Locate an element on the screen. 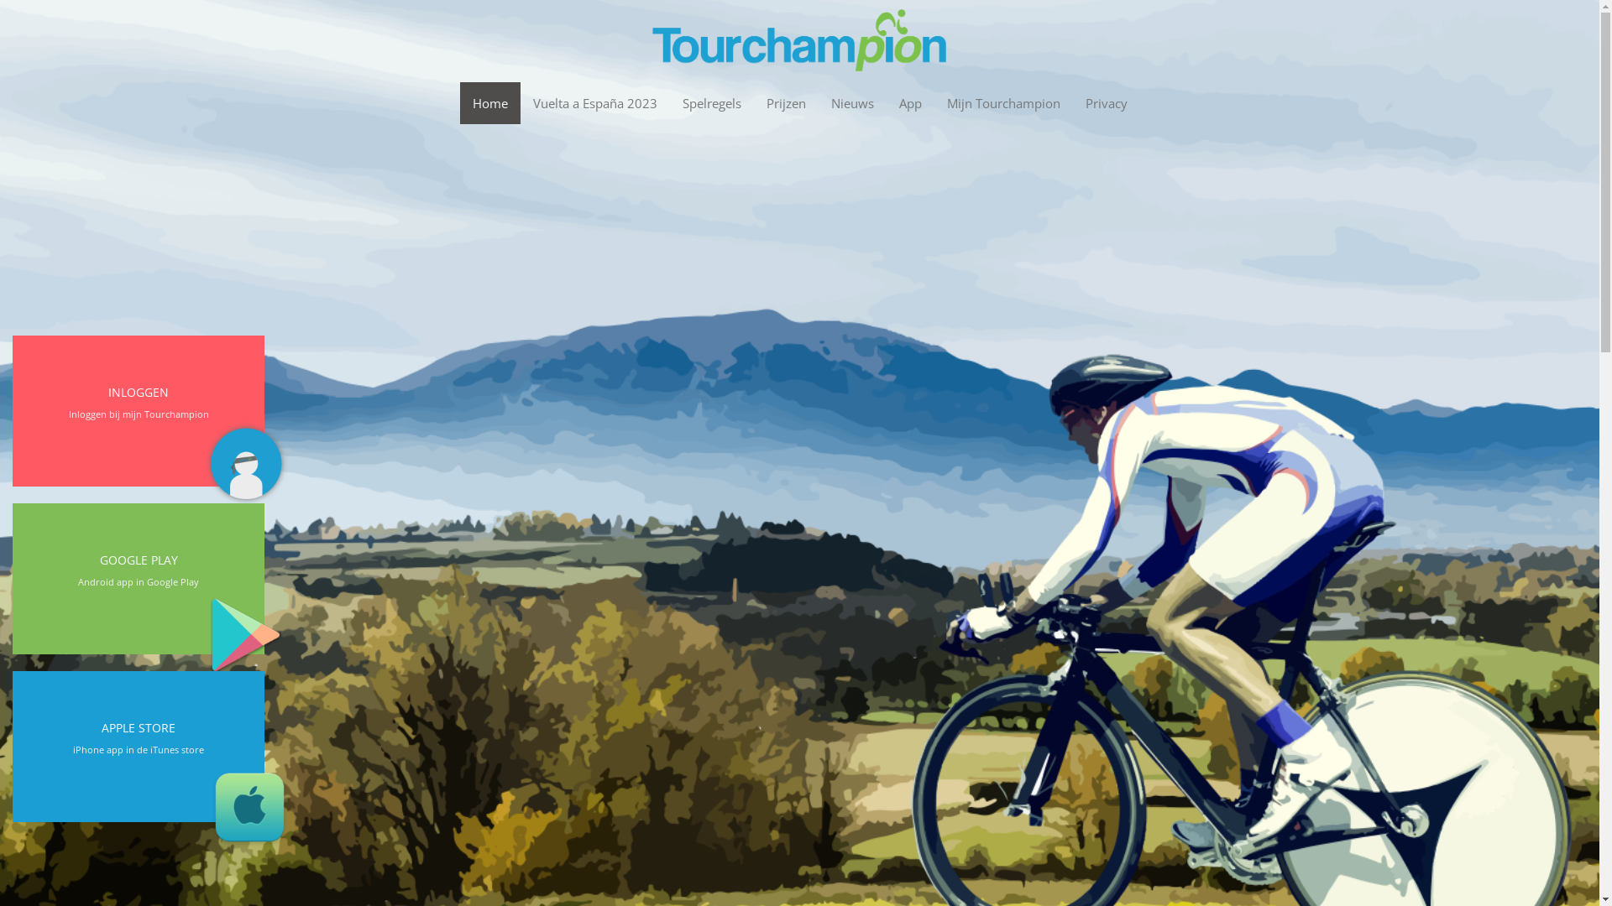 This screenshot has width=1612, height=906. Home is located at coordinates (490, 103).